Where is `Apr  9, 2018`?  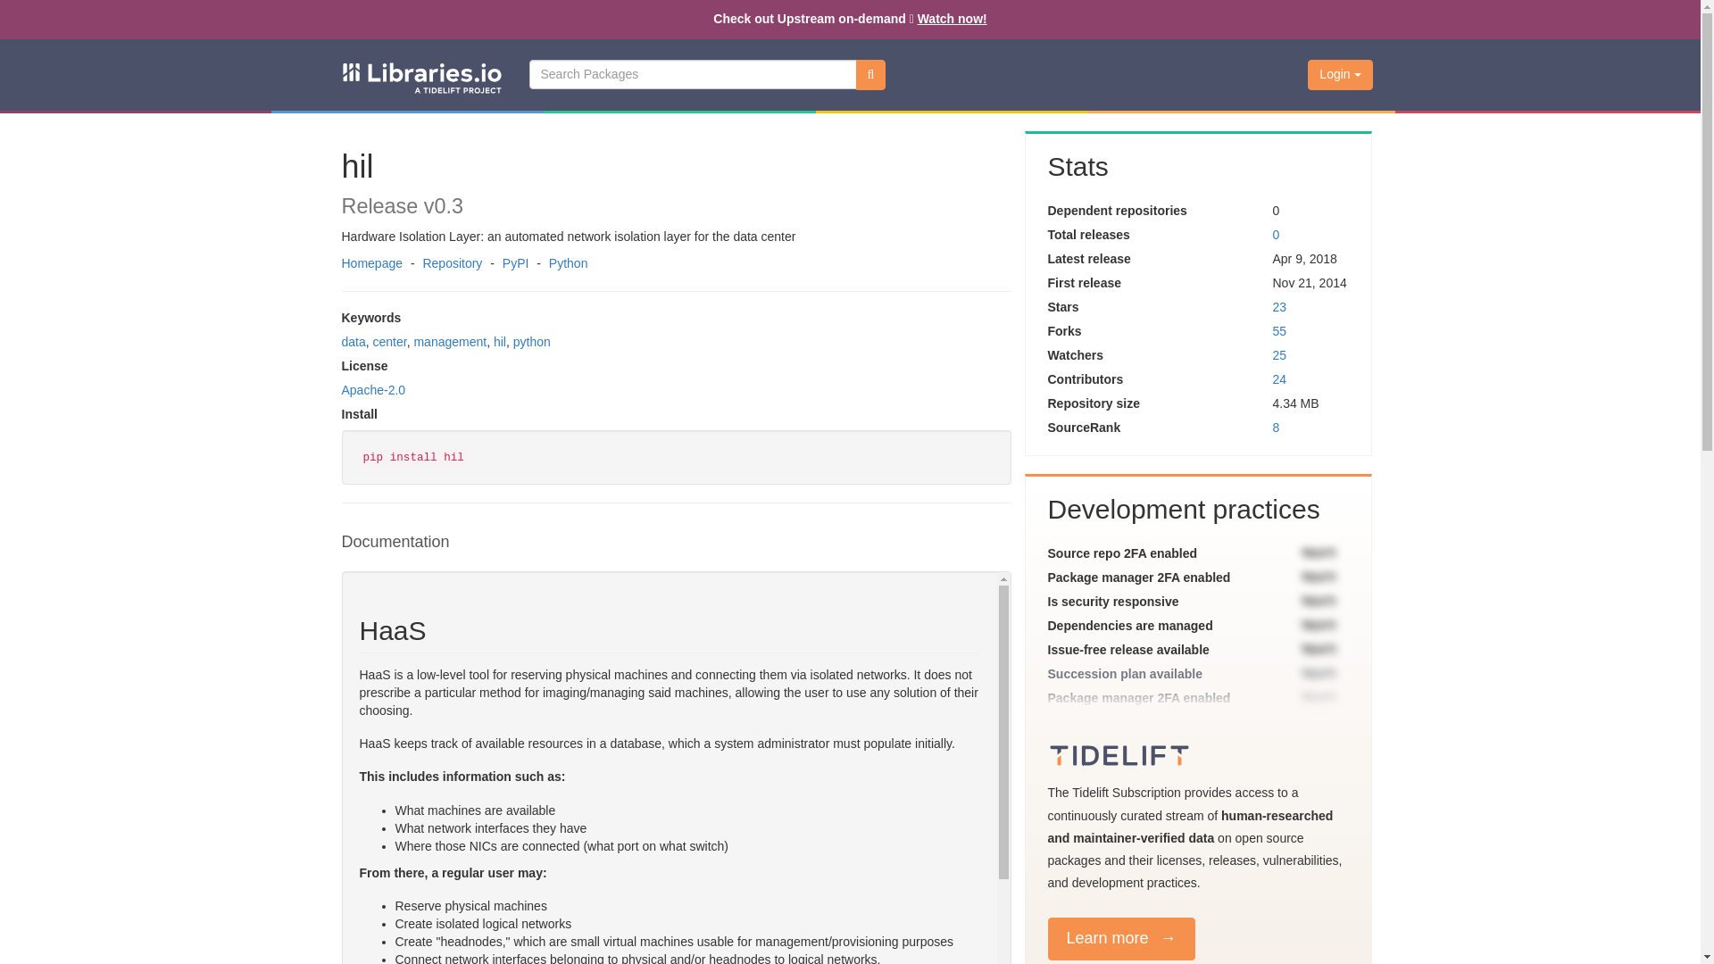
Apr  9, 2018 is located at coordinates (1303, 259).